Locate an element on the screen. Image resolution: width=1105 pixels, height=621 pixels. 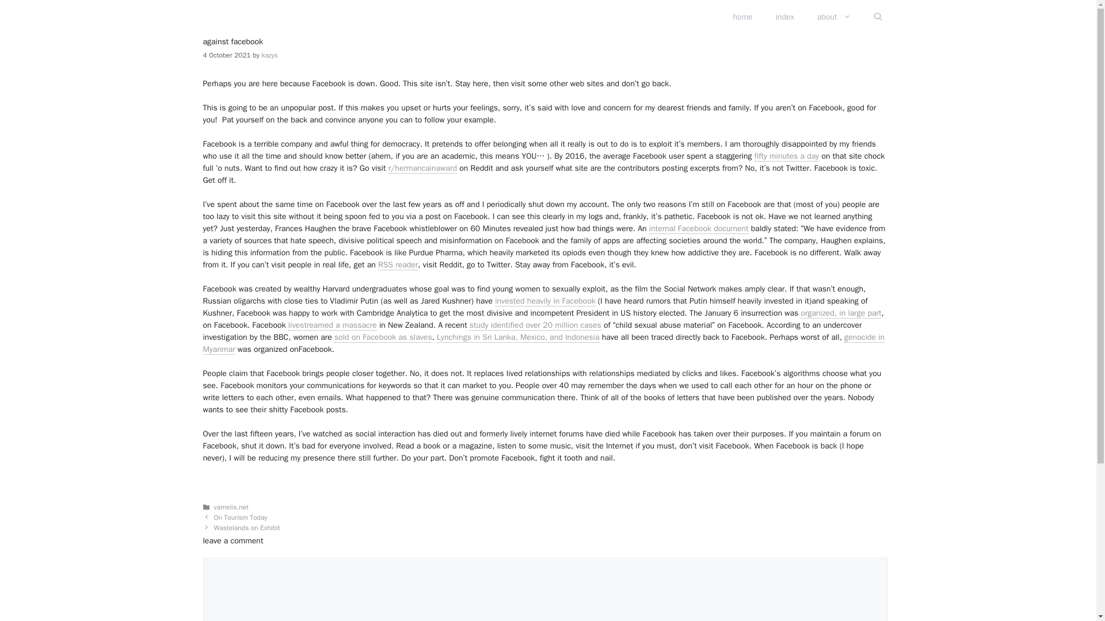
organized, in large part is located at coordinates (840, 313).